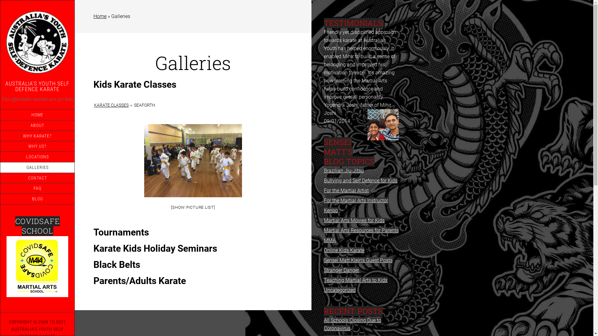  I want to click on CONTACT, so click(37, 178).